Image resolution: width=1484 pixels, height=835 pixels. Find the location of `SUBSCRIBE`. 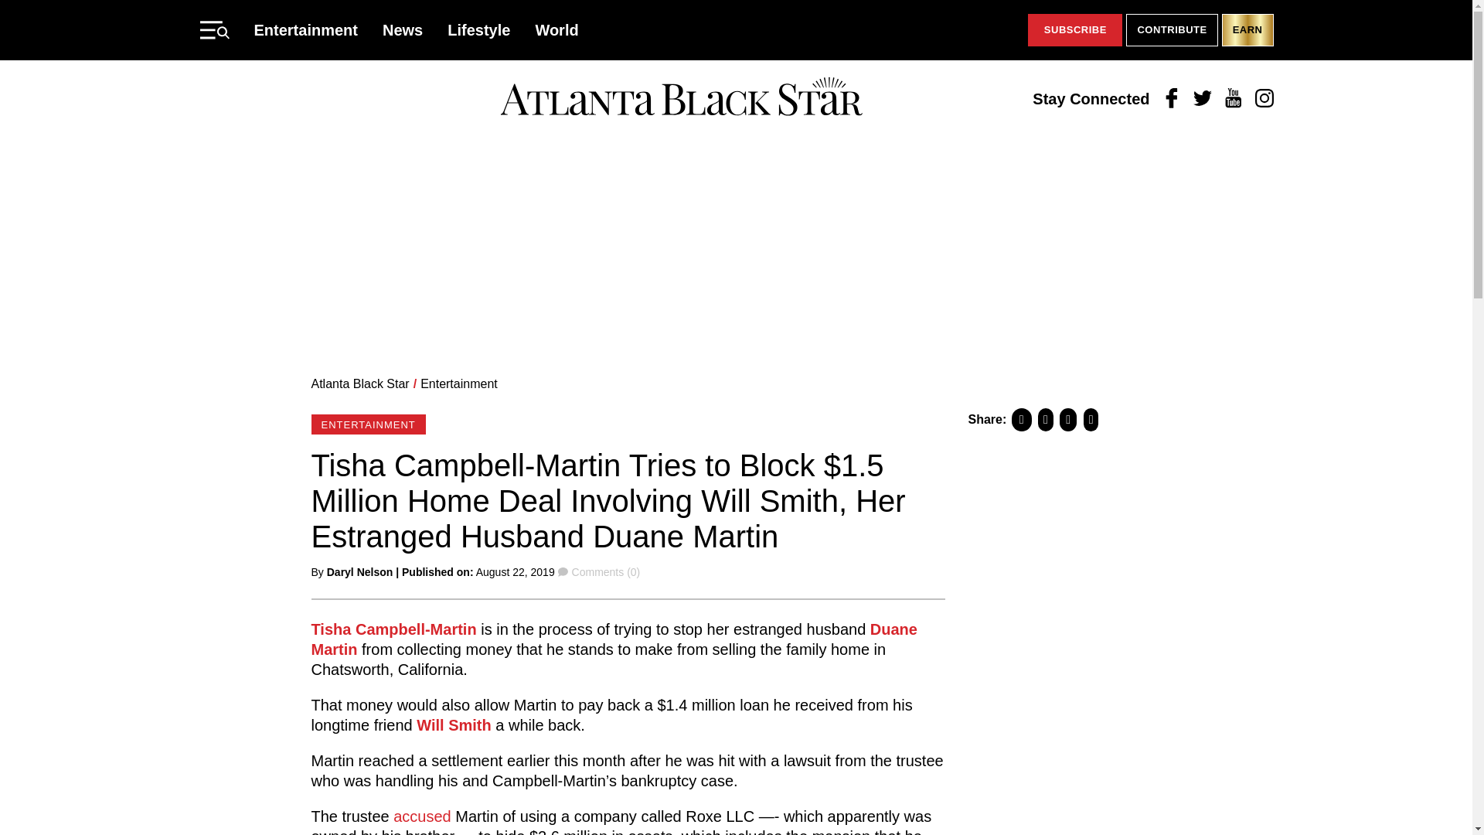

SUBSCRIBE is located at coordinates (1074, 30).